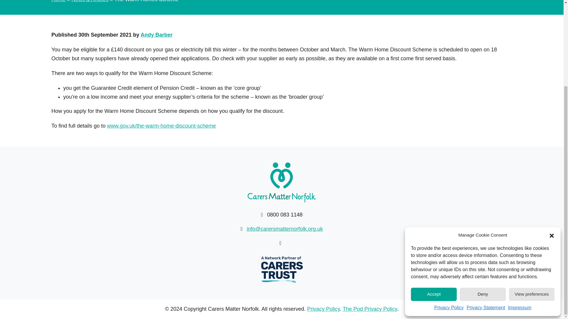 This screenshot has width=568, height=319. What do you see at coordinates (434, 180) in the screenshot?
I see `Accept` at bounding box center [434, 180].